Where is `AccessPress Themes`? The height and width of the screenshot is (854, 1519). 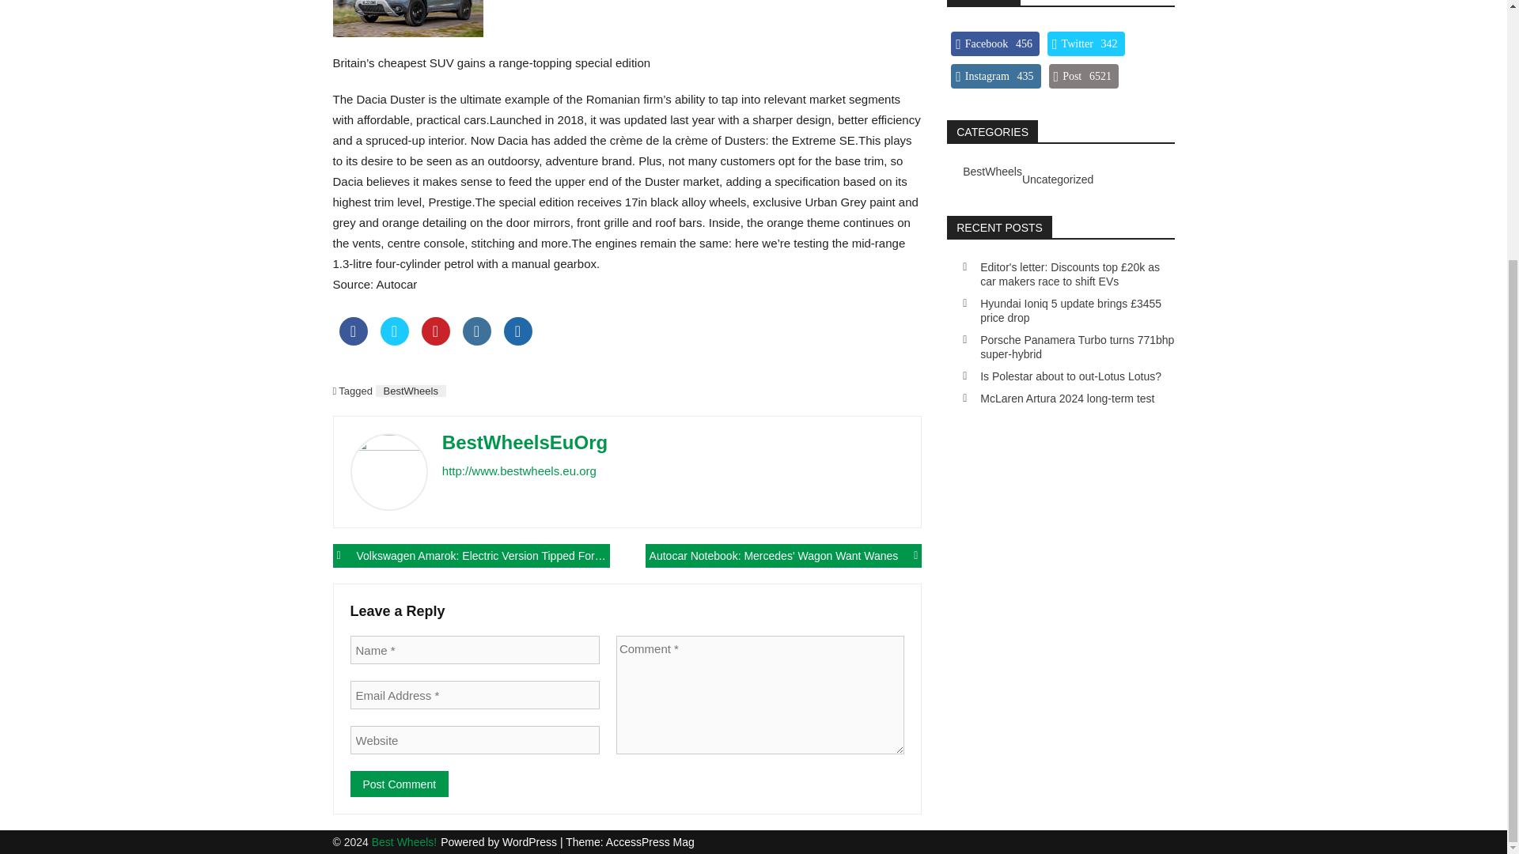 AccessPress Themes is located at coordinates (650, 842).